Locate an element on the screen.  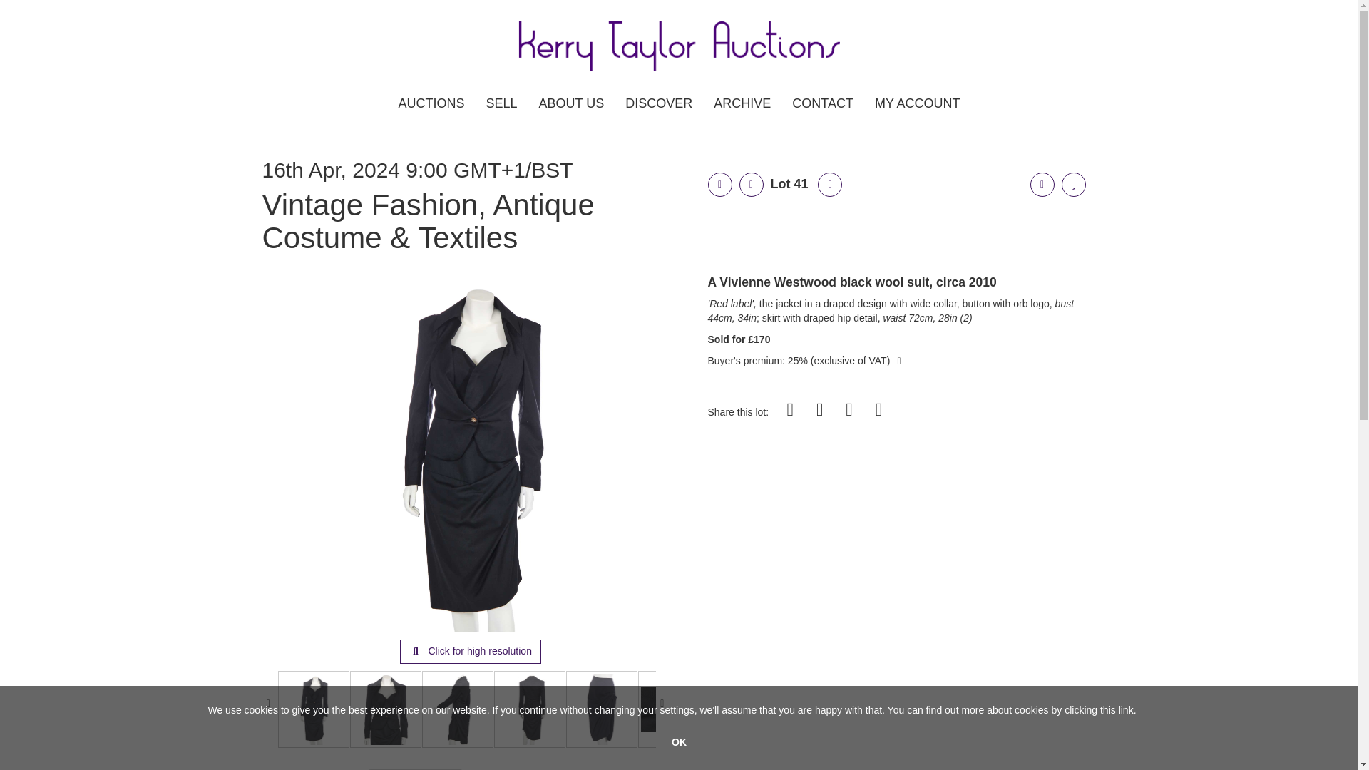
DISCOVER is located at coordinates (659, 108).